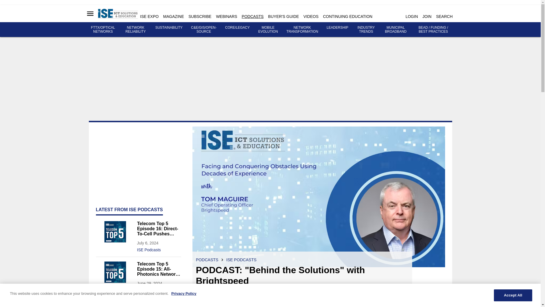 The height and width of the screenshot is (307, 545). I want to click on MOBILE EVOLUTION, so click(268, 29).